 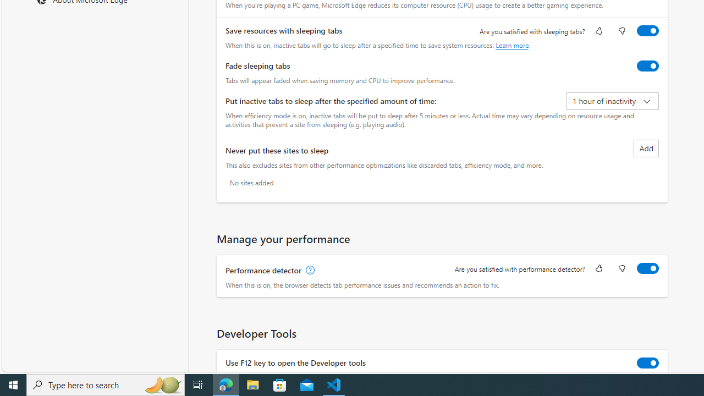 I want to click on Performance detector, learn more, so click(x=309, y=271).